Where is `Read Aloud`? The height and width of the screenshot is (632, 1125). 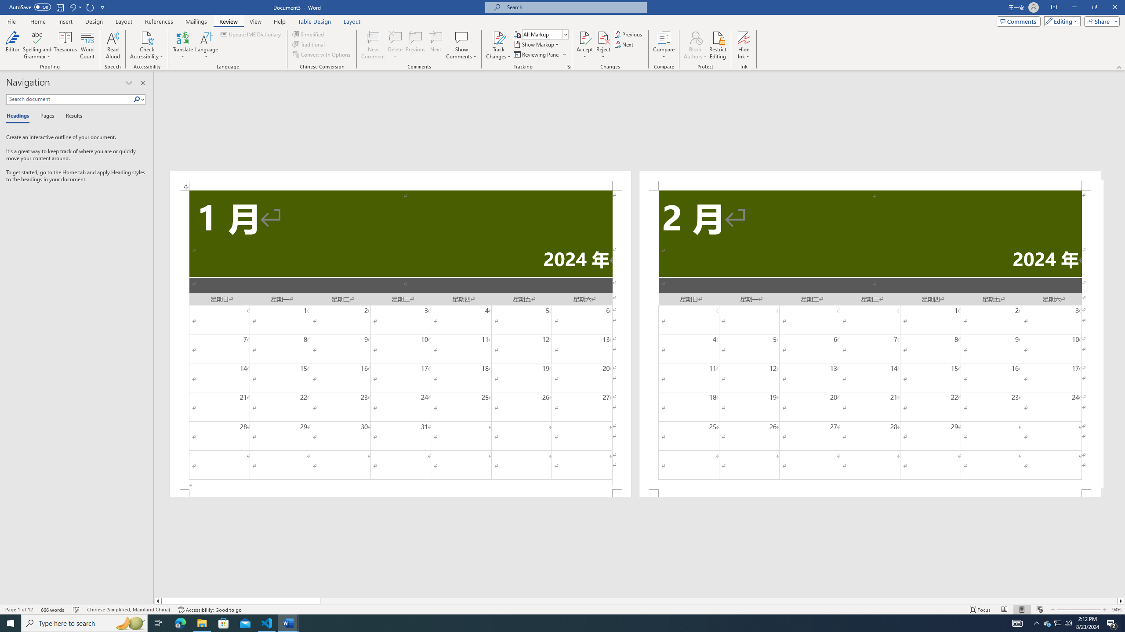
Read Aloud is located at coordinates (113, 45).